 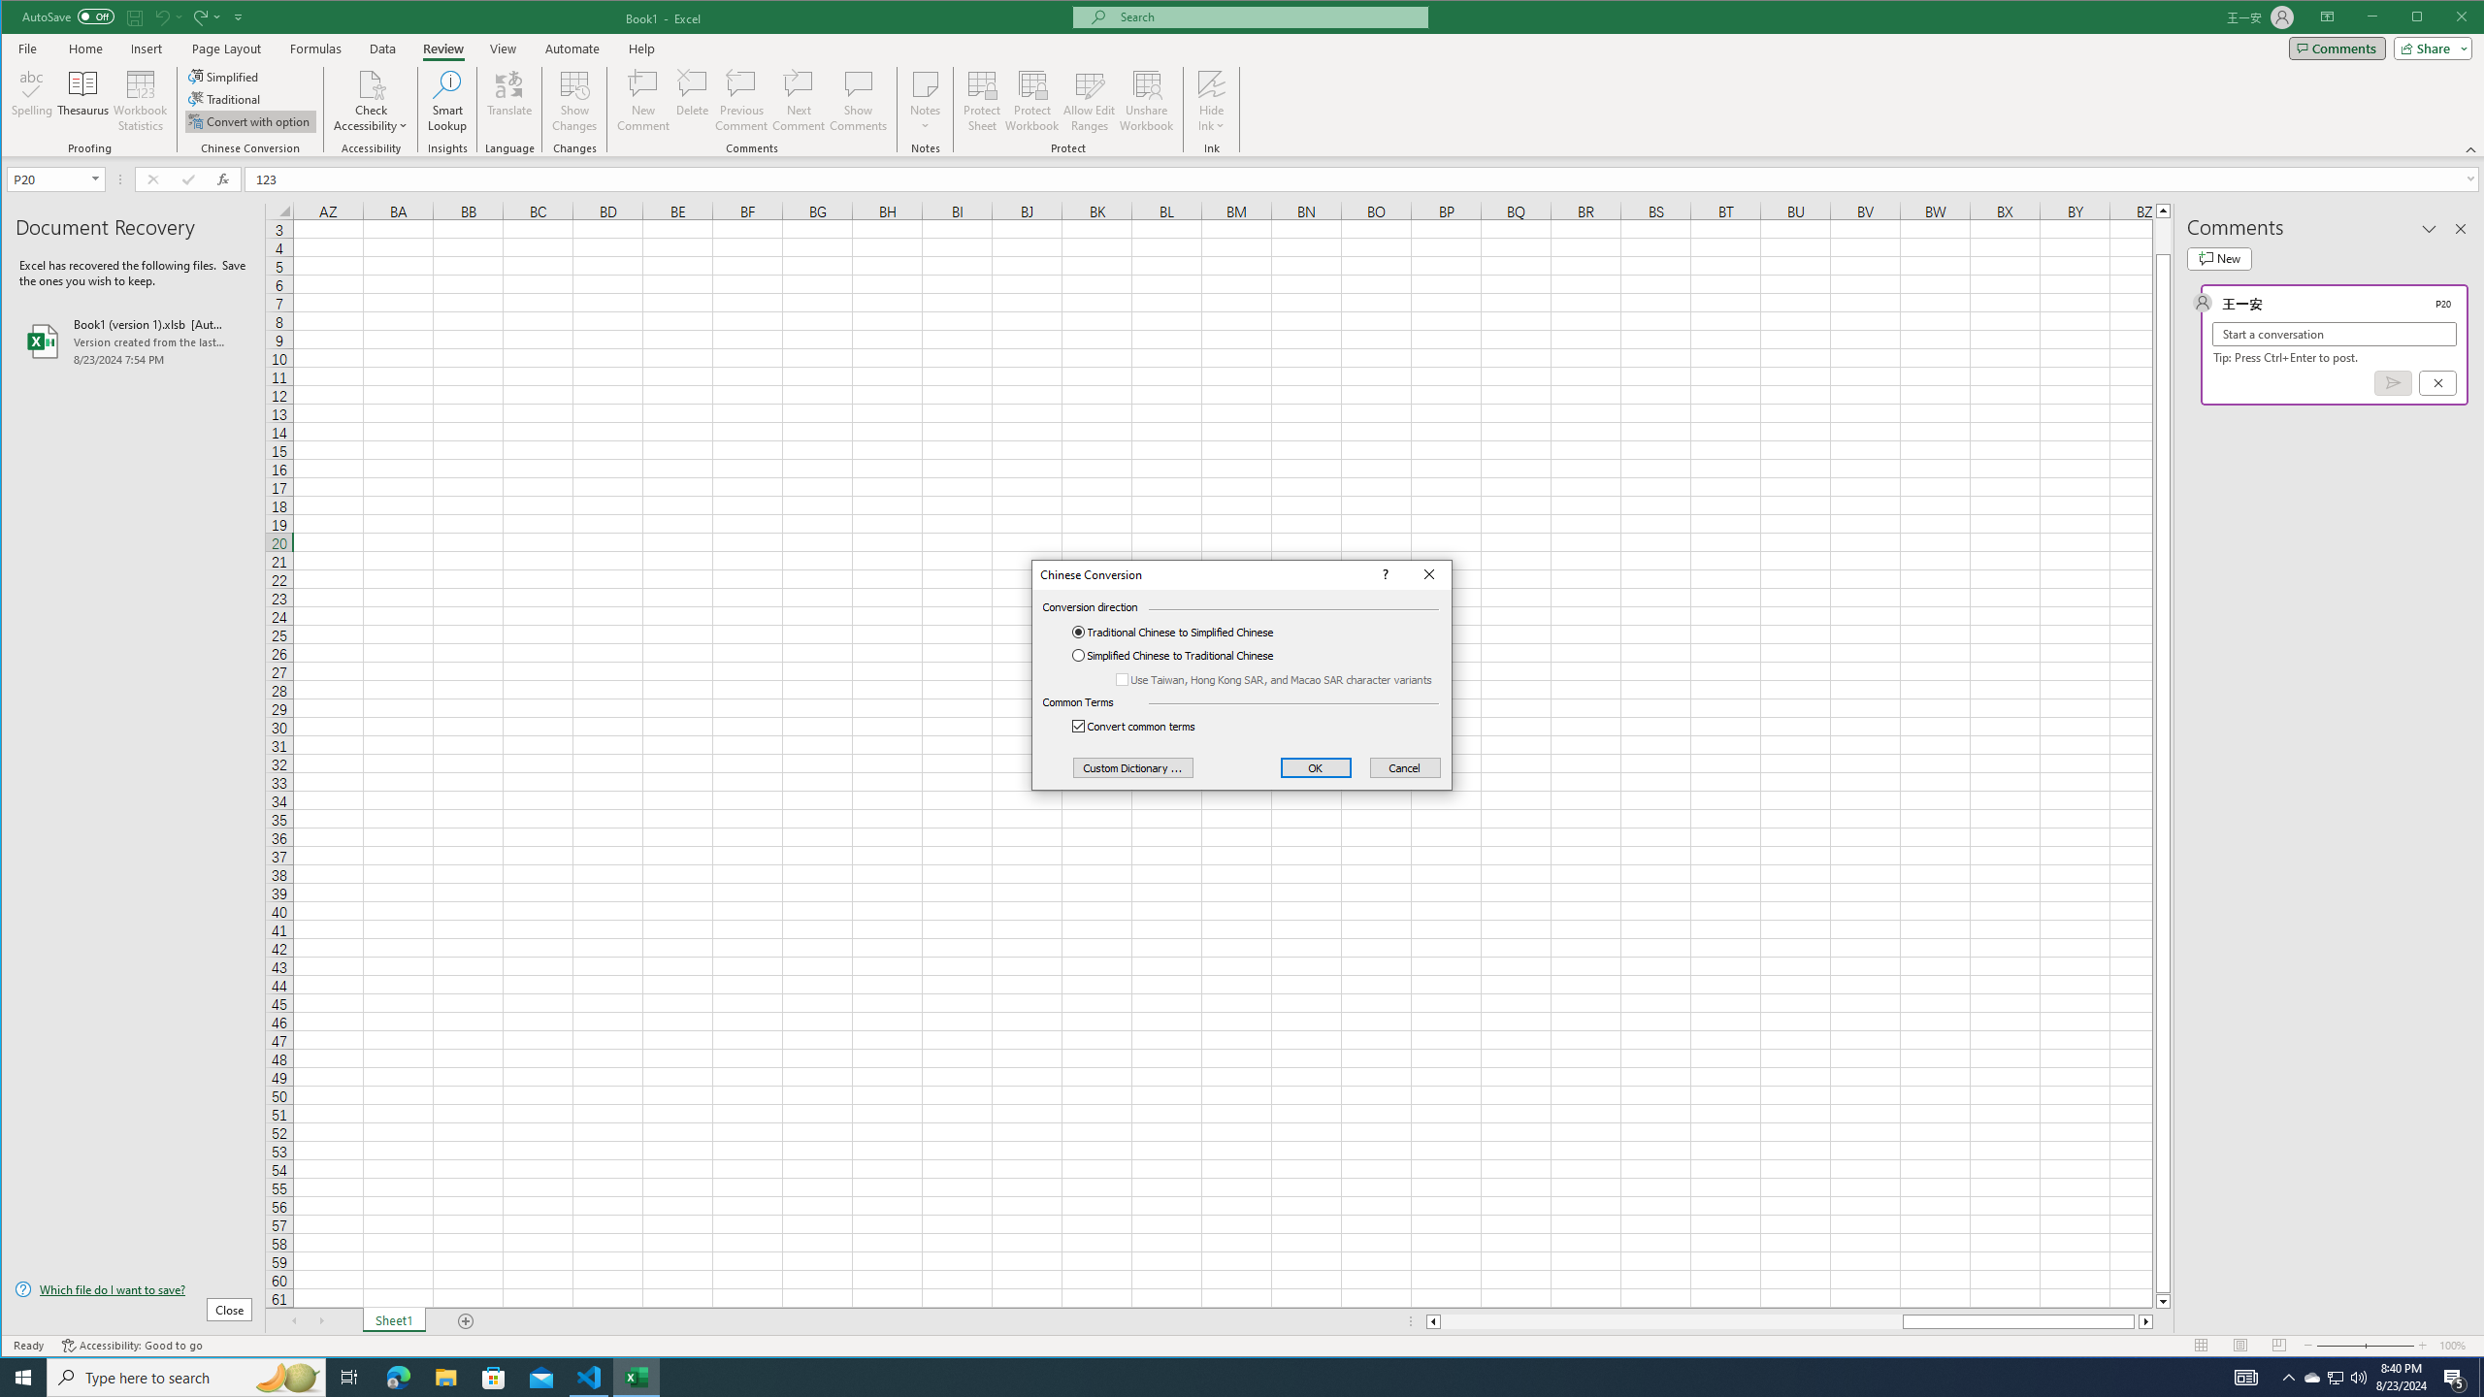 What do you see at coordinates (572, 101) in the screenshot?
I see `Show Changes` at bounding box center [572, 101].